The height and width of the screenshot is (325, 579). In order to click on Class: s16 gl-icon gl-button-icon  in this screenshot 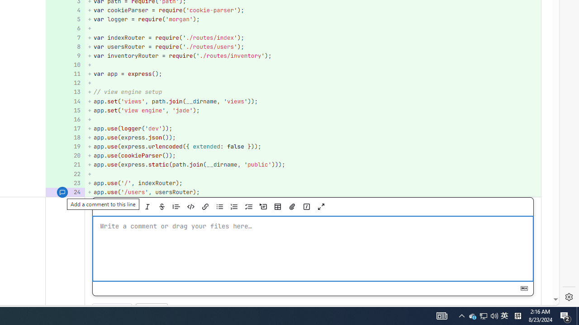, I will do `click(524, 288)`.